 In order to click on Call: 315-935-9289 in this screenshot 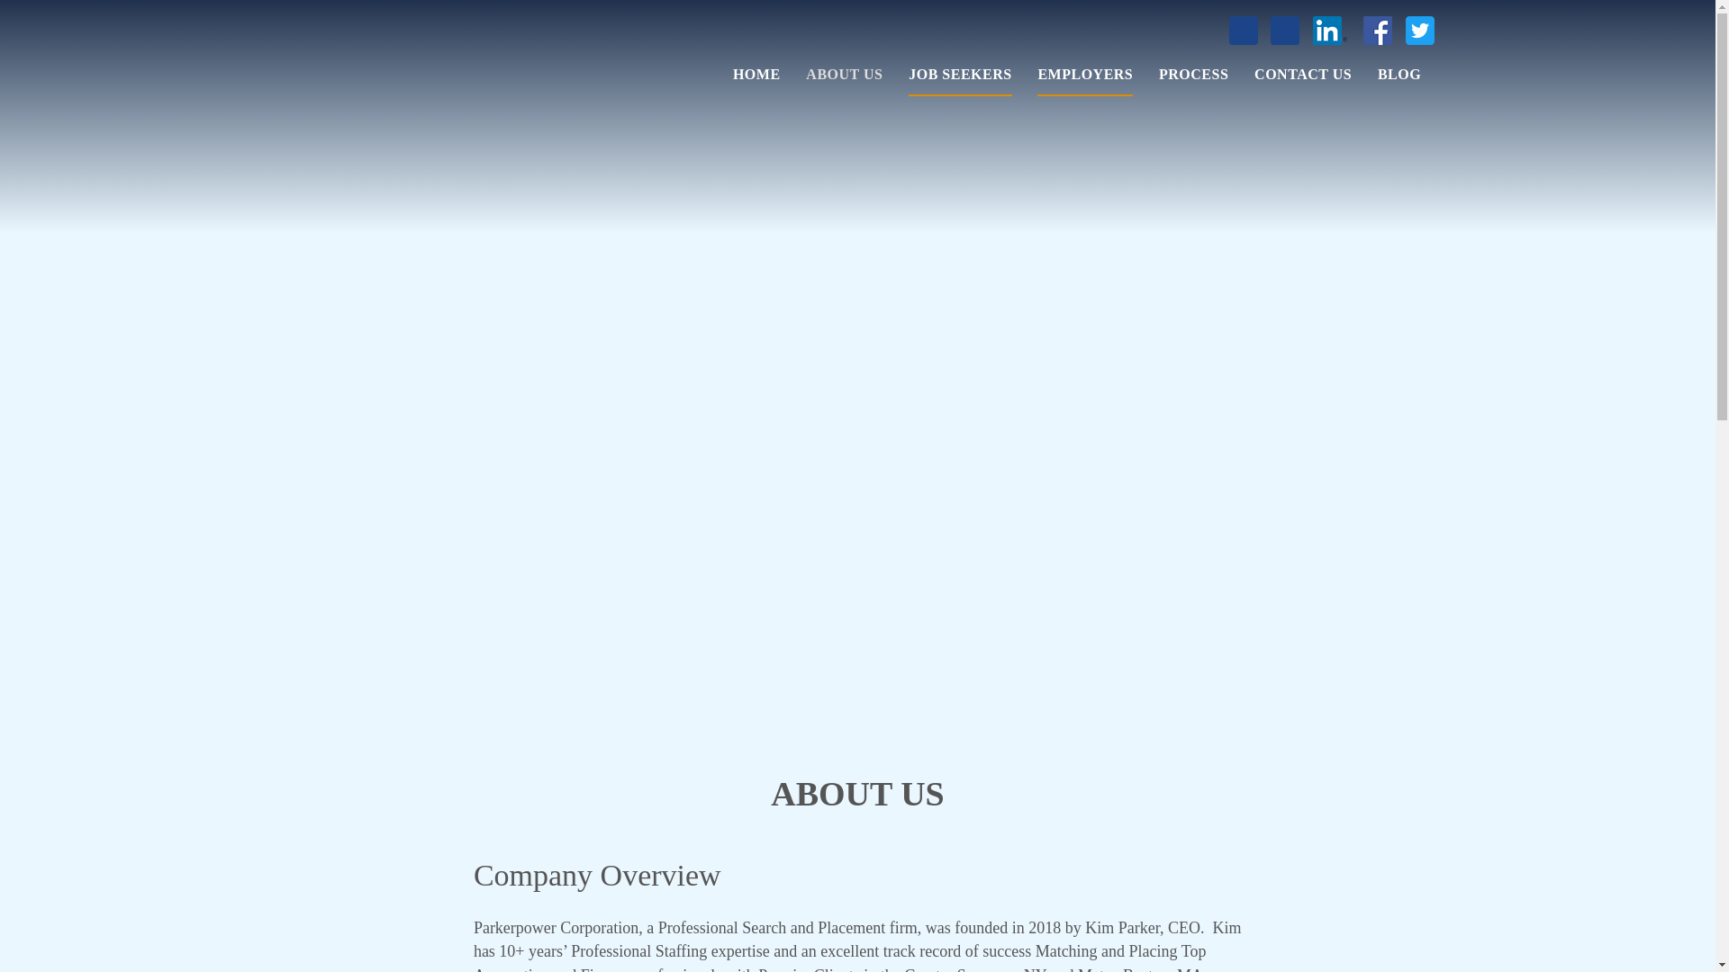, I will do `click(1244, 31)`.